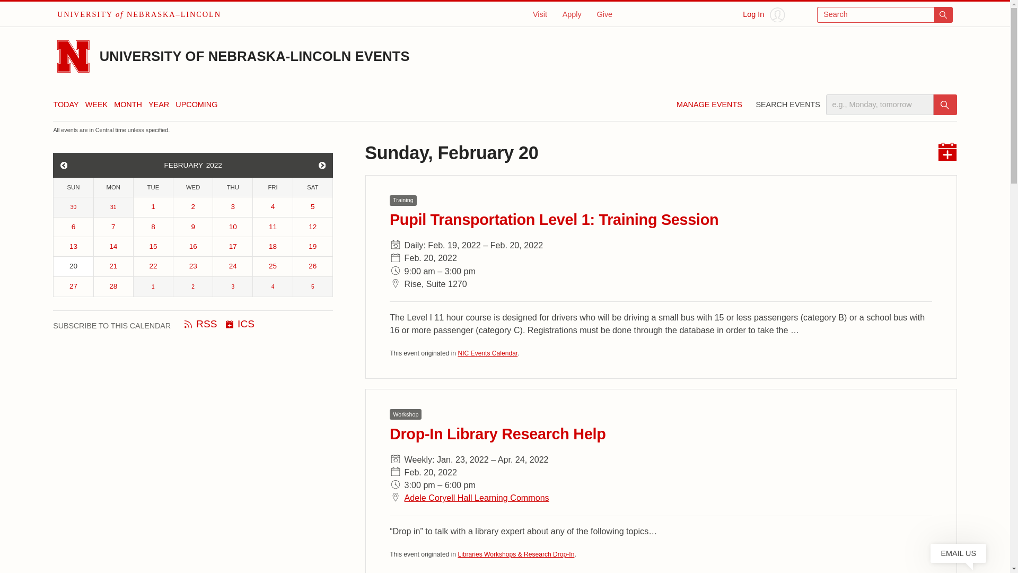  What do you see at coordinates (113, 207) in the screenshot?
I see `31` at bounding box center [113, 207].